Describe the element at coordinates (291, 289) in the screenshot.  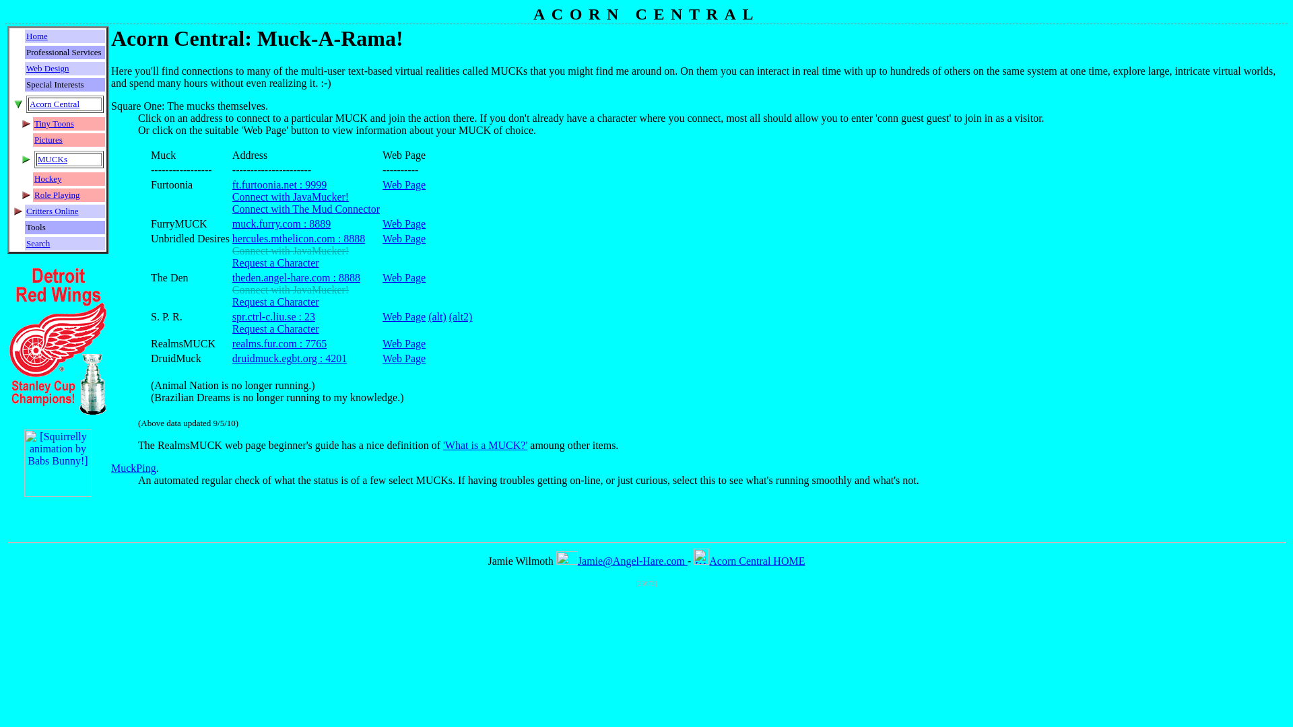
I see `Being worked on!` at that location.